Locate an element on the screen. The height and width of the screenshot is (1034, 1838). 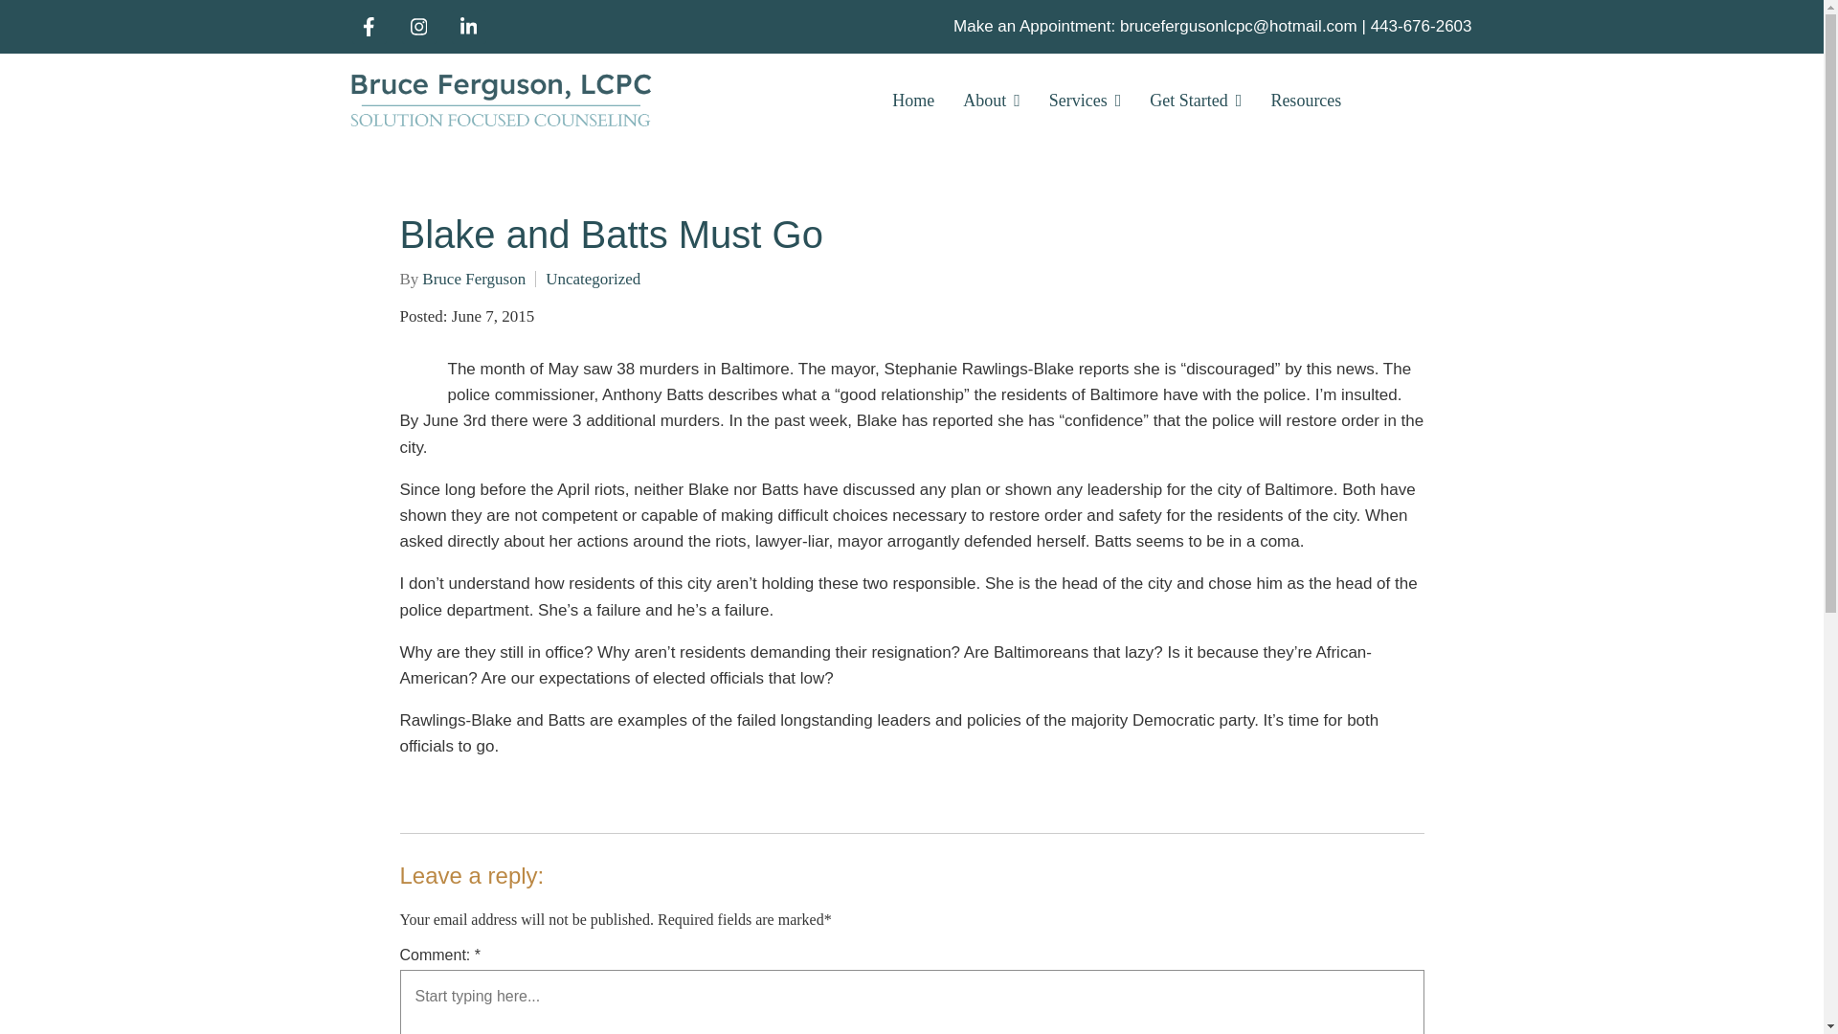
Resources is located at coordinates (1306, 100).